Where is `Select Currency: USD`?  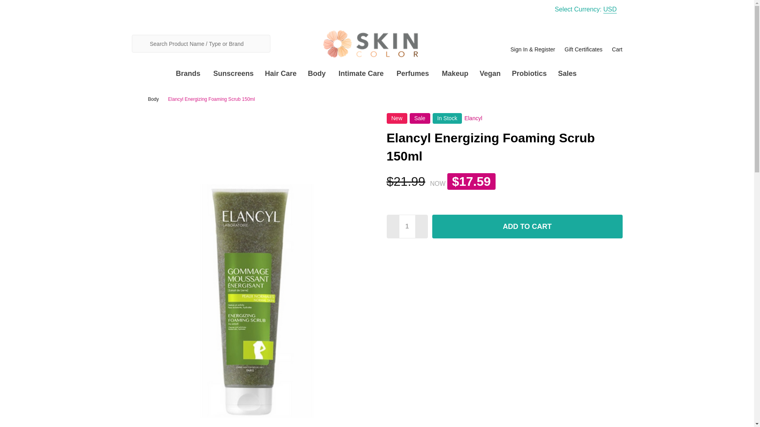
Select Currency: USD is located at coordinates (588, 9).